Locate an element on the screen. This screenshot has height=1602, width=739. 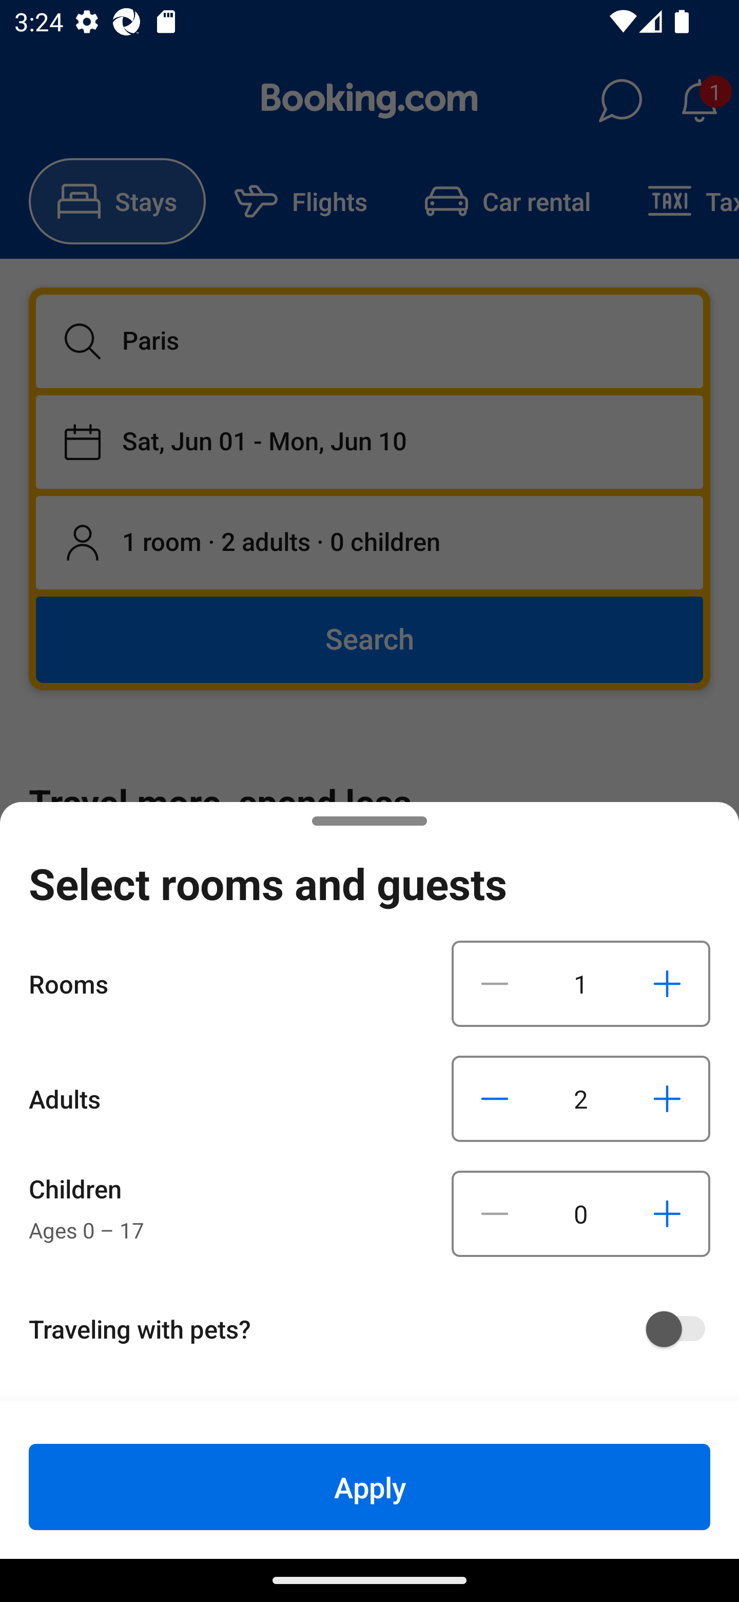
Decrease is located at coordinates (495, 1099).